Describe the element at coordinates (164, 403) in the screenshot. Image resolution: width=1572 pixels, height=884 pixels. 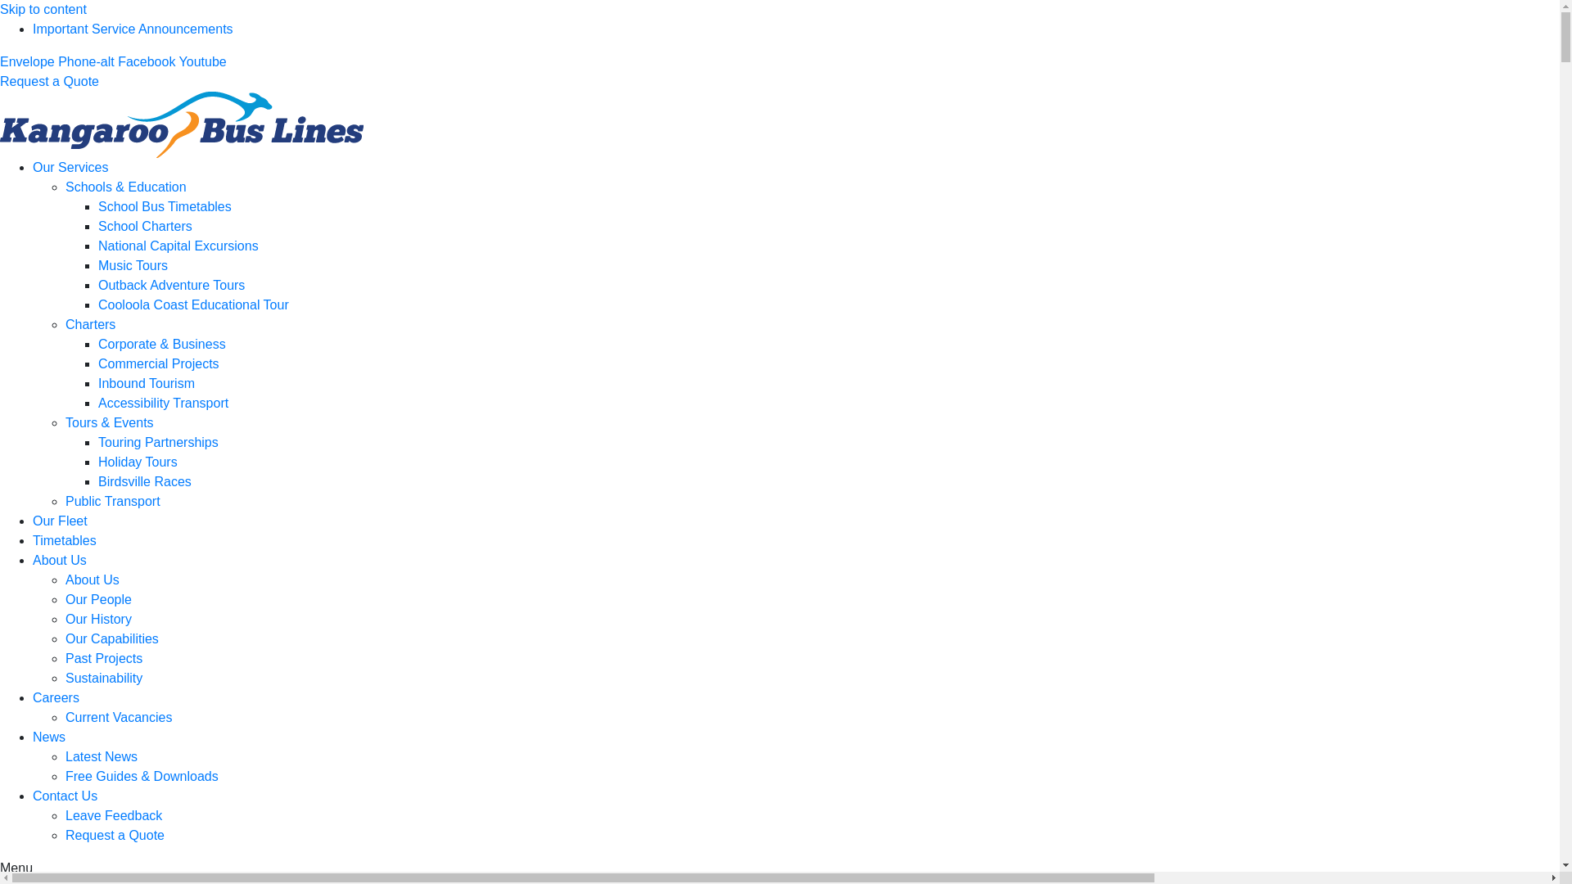
I see `Accessibility Transport` at that location.